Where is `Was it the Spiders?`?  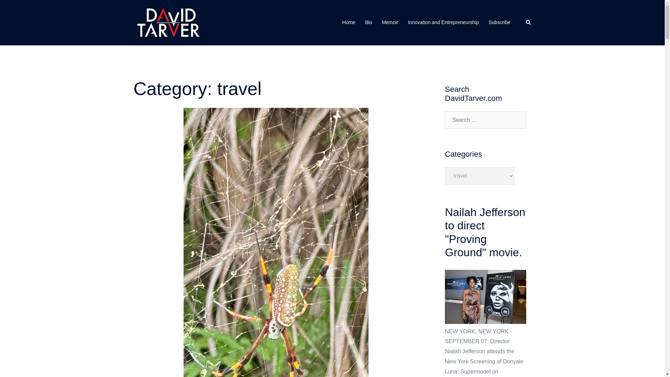
Was it the Spiders? is located at coordinates (276, 308).